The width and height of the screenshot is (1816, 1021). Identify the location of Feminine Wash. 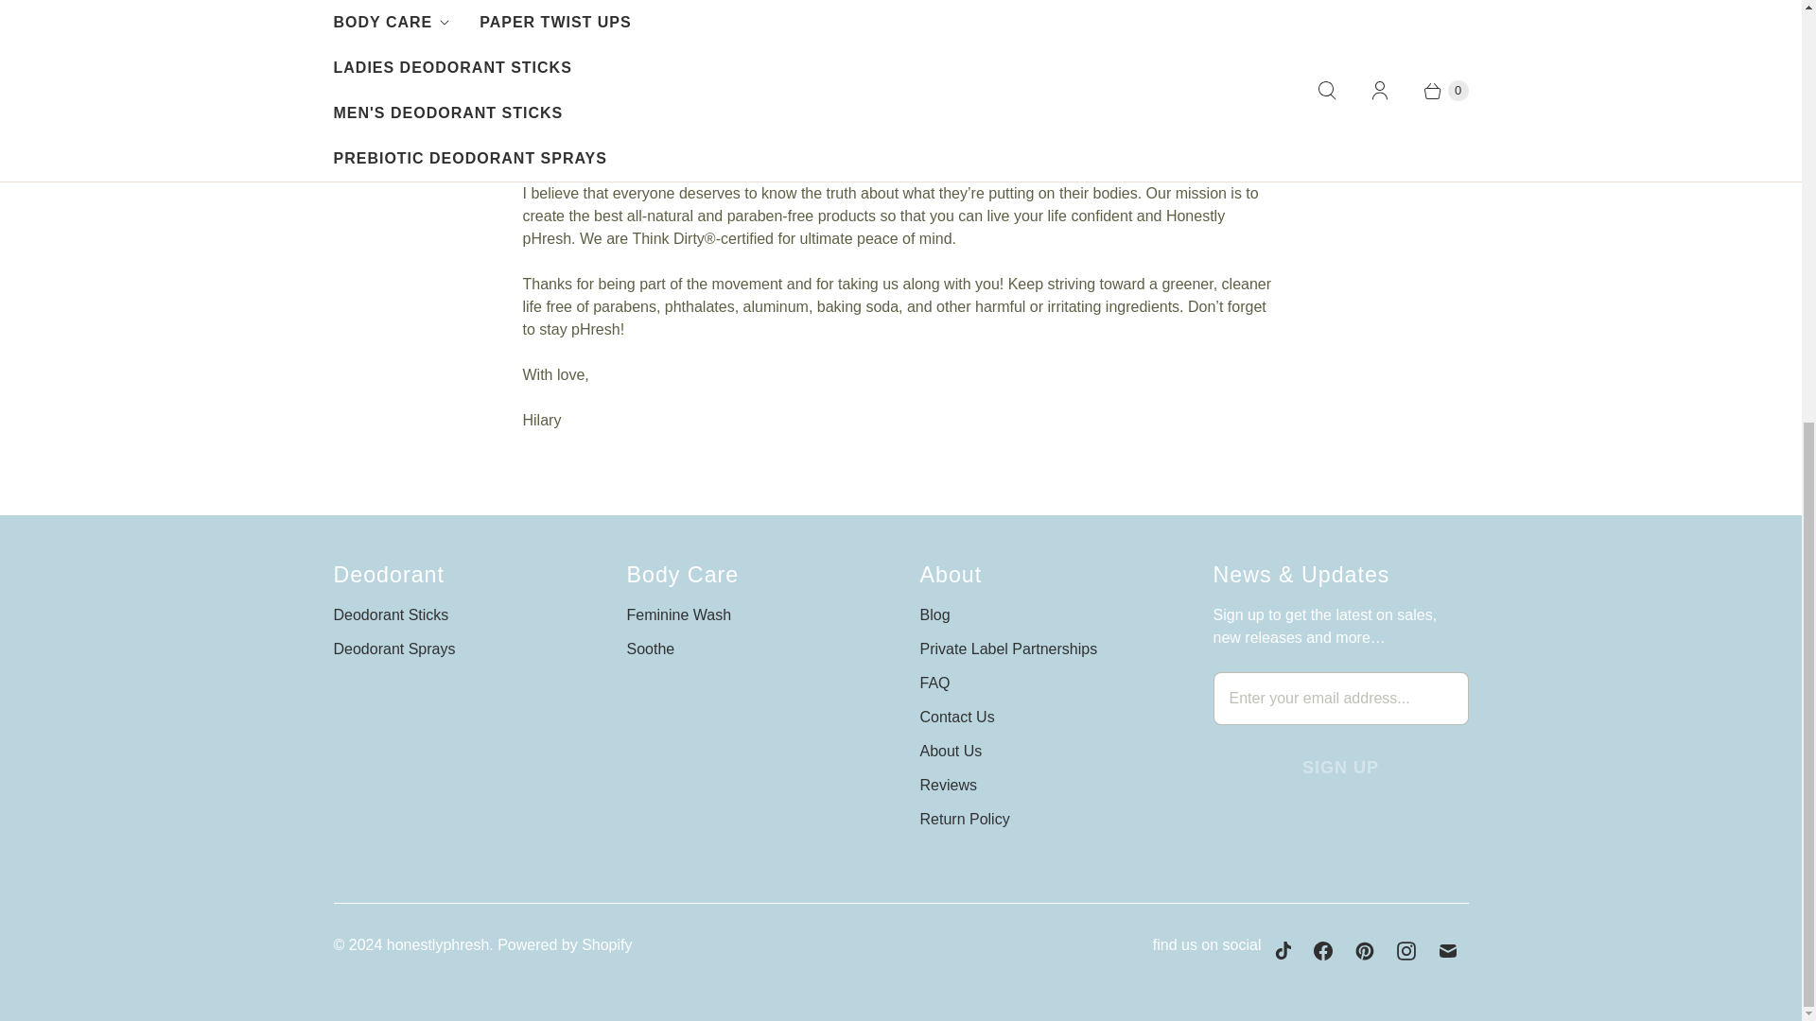
(679, 614).